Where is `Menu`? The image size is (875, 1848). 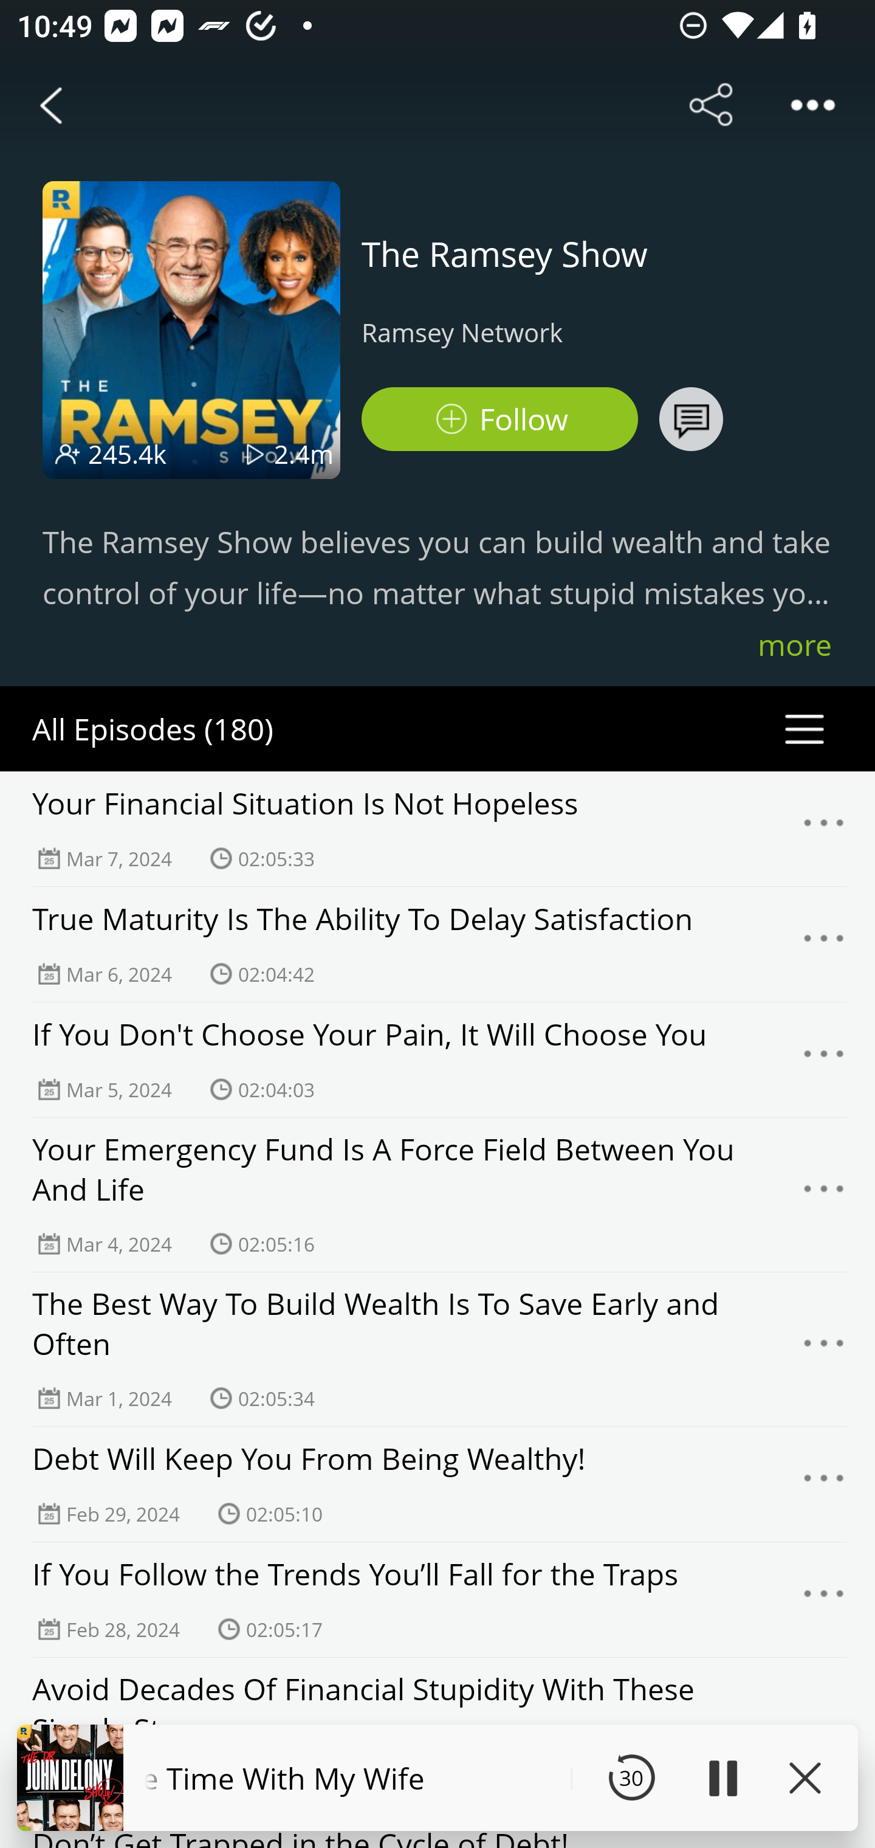
Menu is located at coordinates (824, 1350).